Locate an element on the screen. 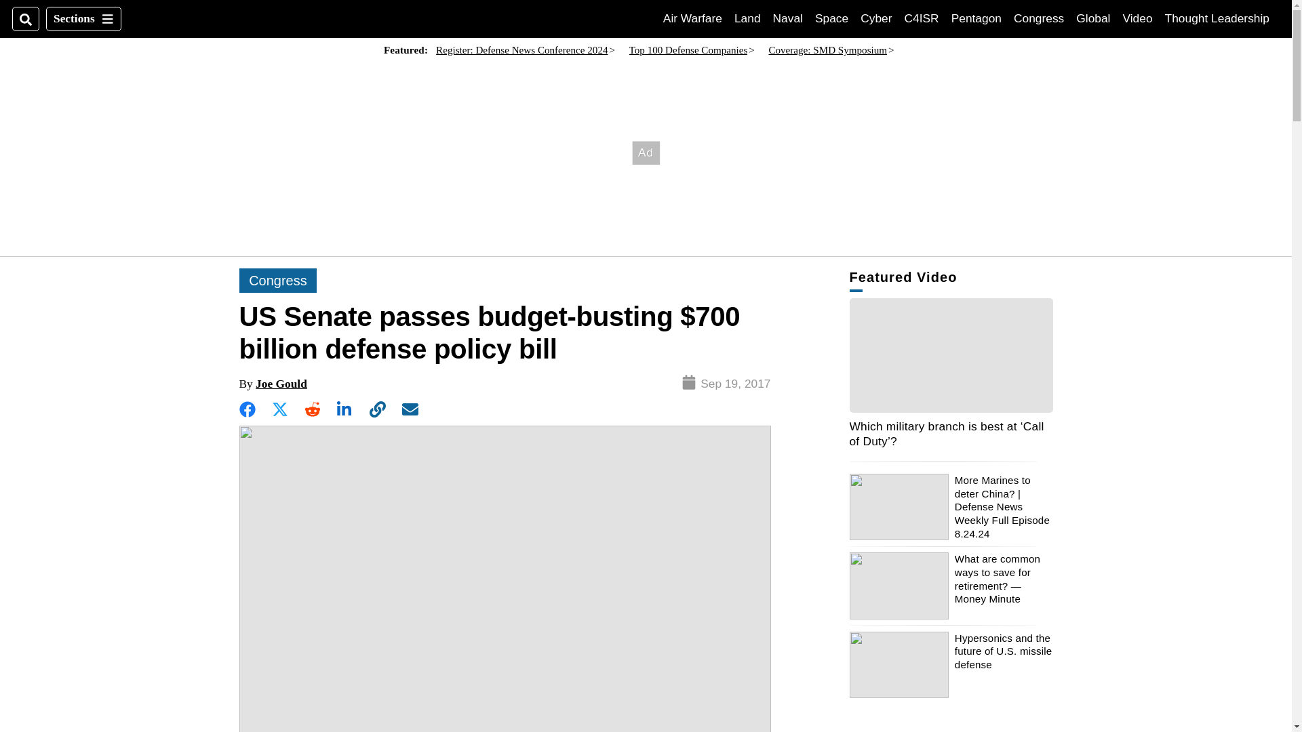 Image resolution: width=1302 pixels, height=732 pixels. Congress is located at coordinates (1039, 18).